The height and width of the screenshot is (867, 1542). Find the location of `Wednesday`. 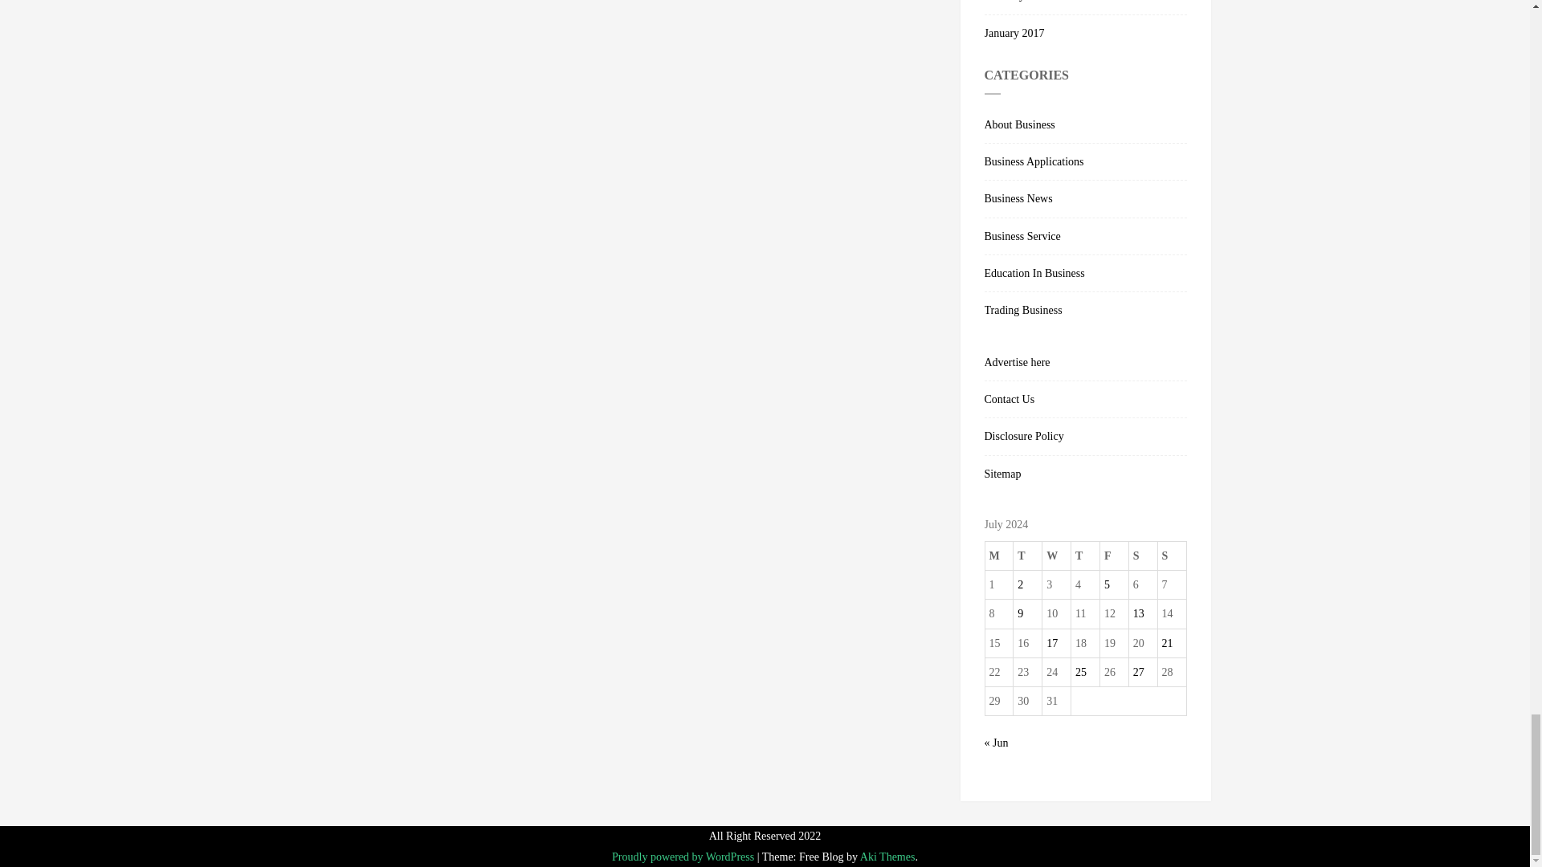

Wednesday is located at coordinates (1057, 555).